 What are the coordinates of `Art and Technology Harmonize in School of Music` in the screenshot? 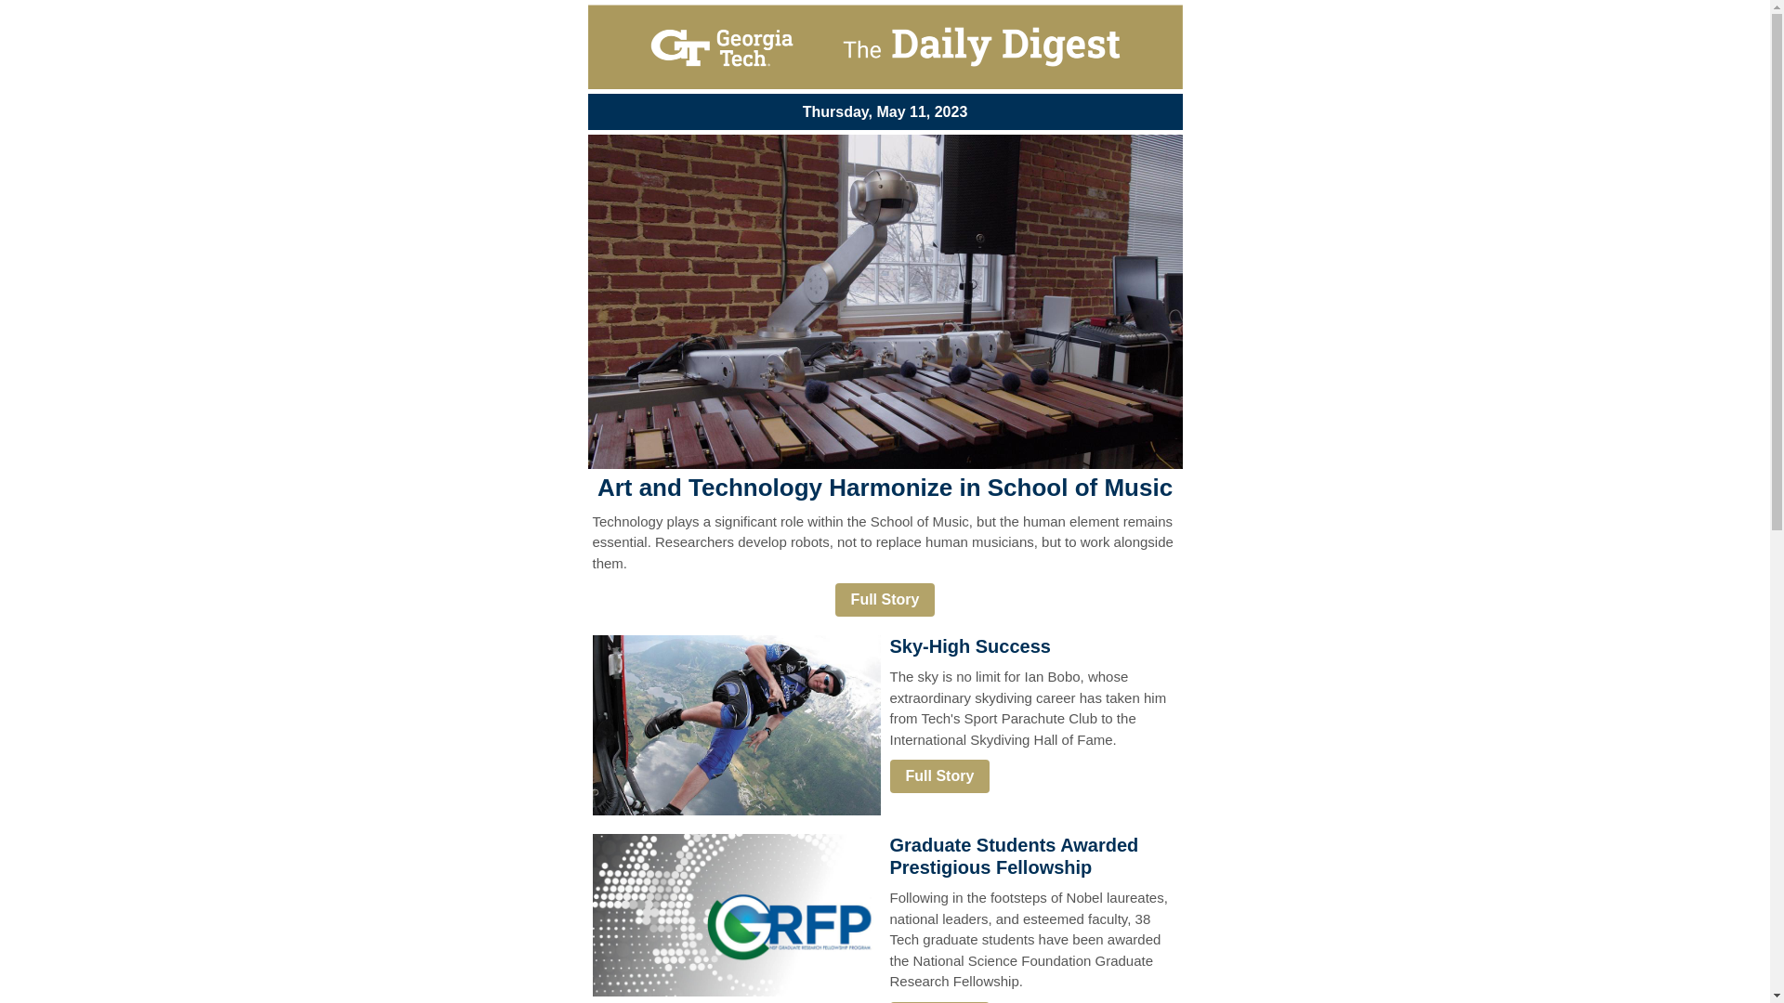 It's located at (885, 487).